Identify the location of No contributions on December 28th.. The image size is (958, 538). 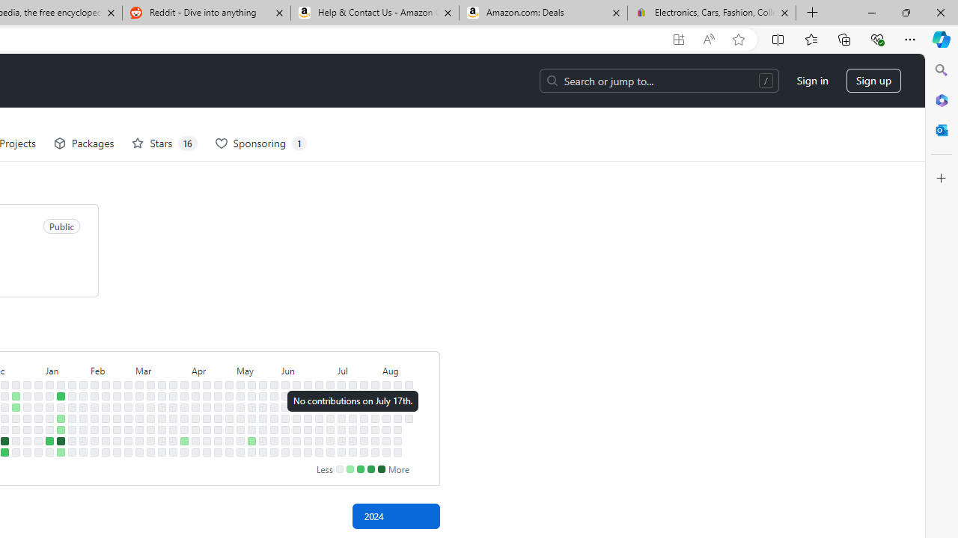
(27, 429).